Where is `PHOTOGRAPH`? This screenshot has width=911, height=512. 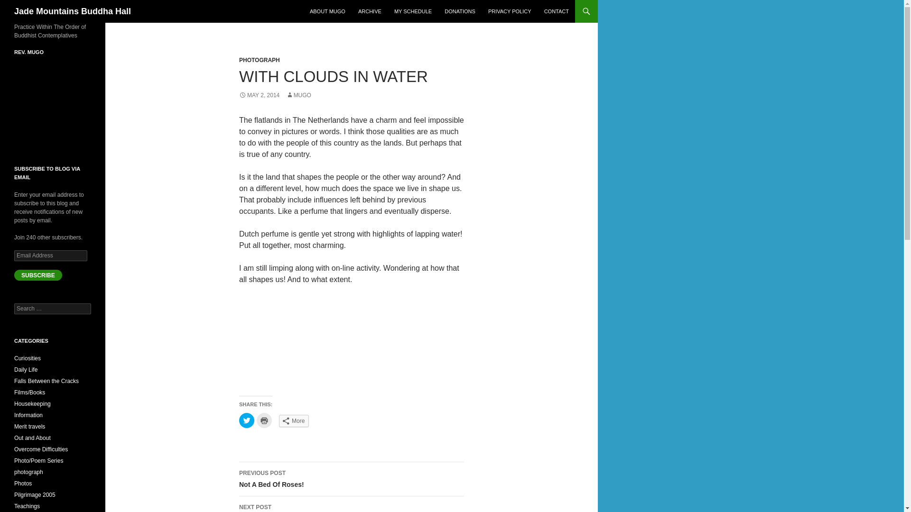
PHOTOGRAPH is located at coordinates (293, 421).